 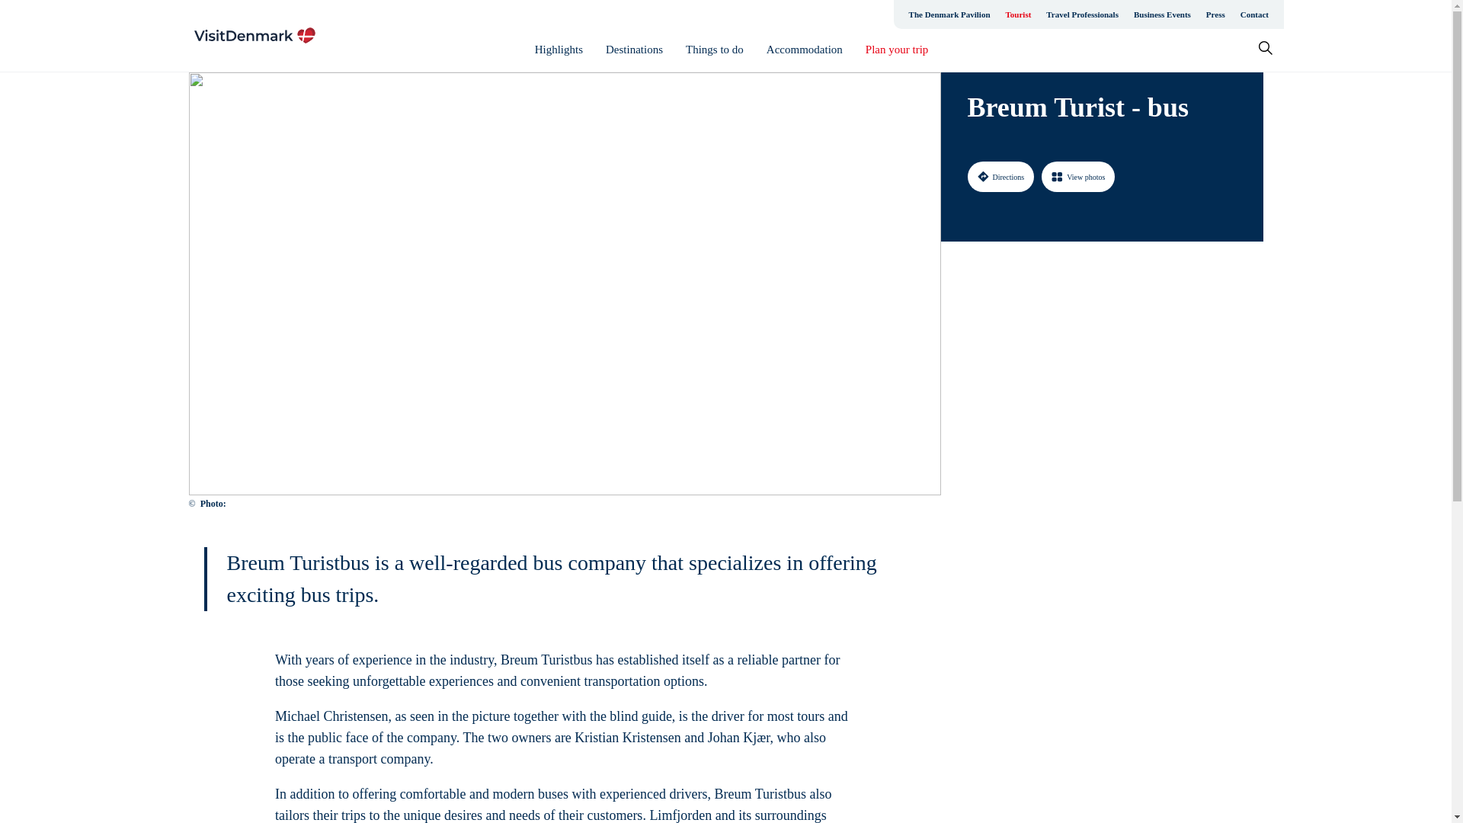 What do you see at coordinates (1082, 14) in the screenshot?
I see `Travel Professionals` at bounding box center [1082, 14].